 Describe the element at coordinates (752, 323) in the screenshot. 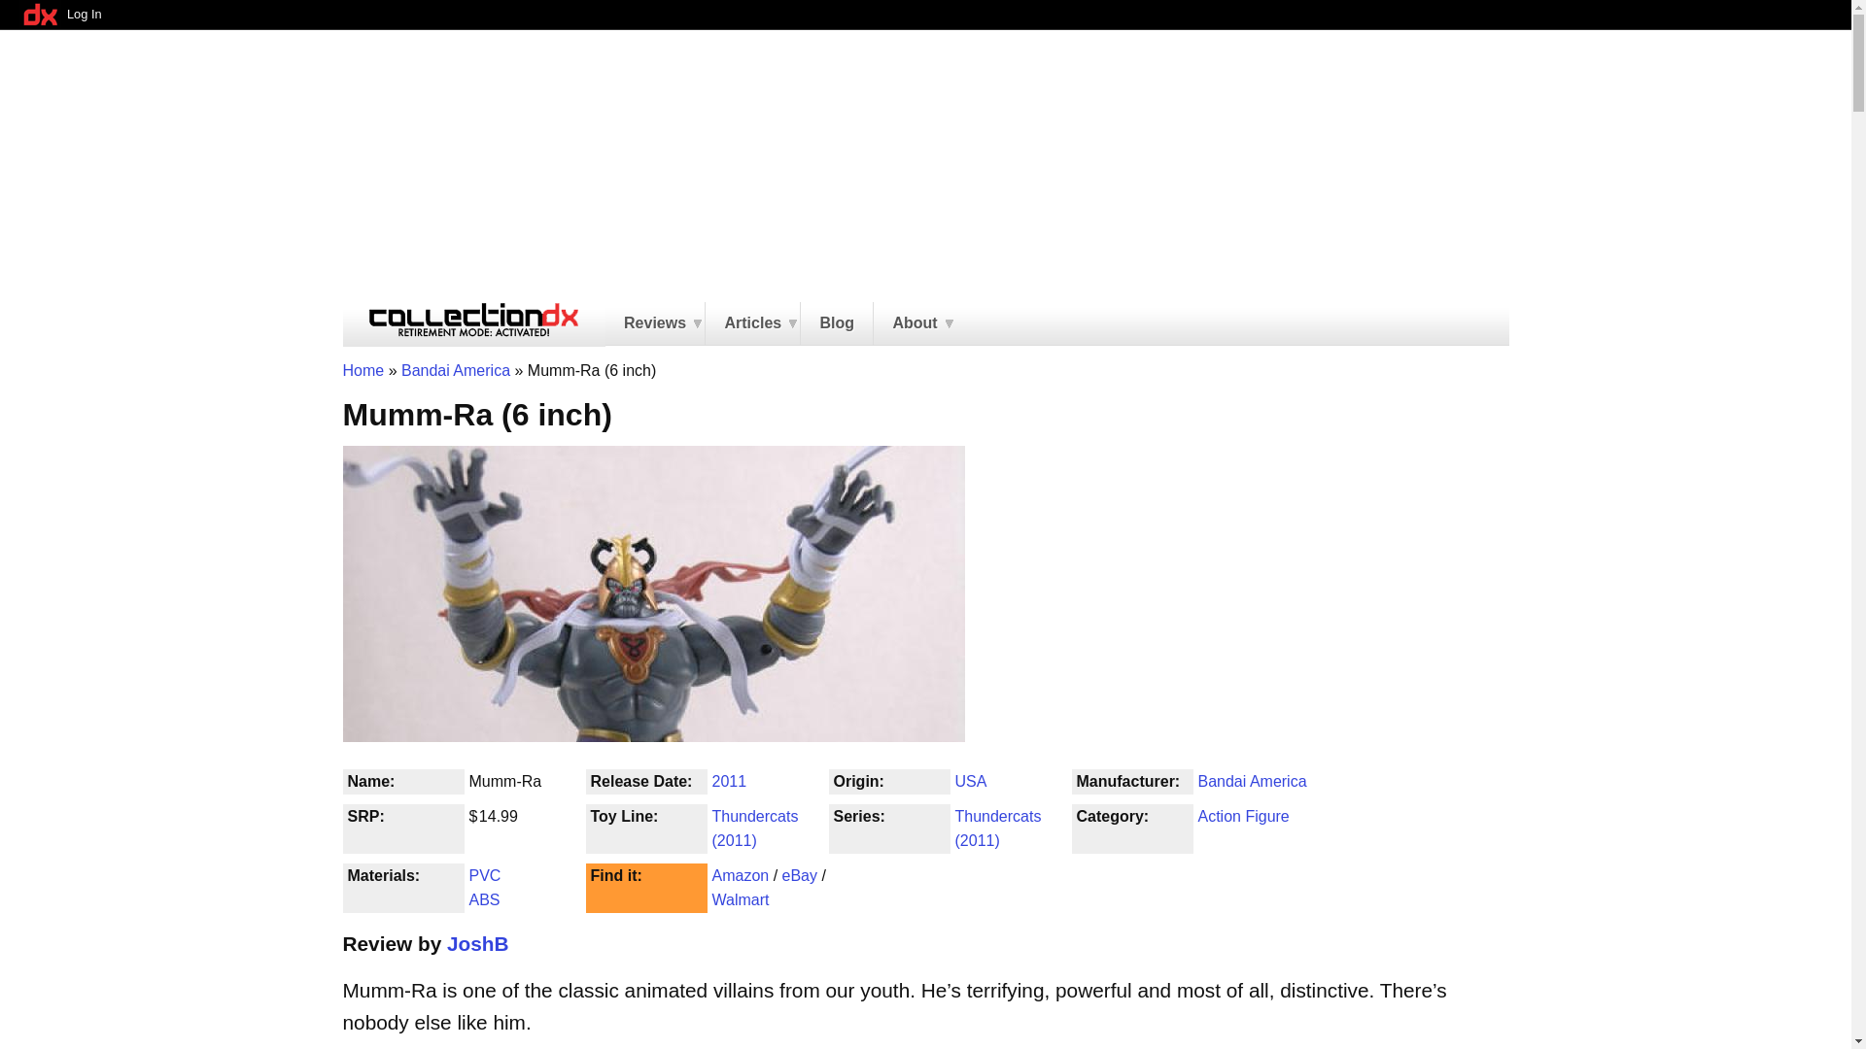

I see `Articles` at that location.